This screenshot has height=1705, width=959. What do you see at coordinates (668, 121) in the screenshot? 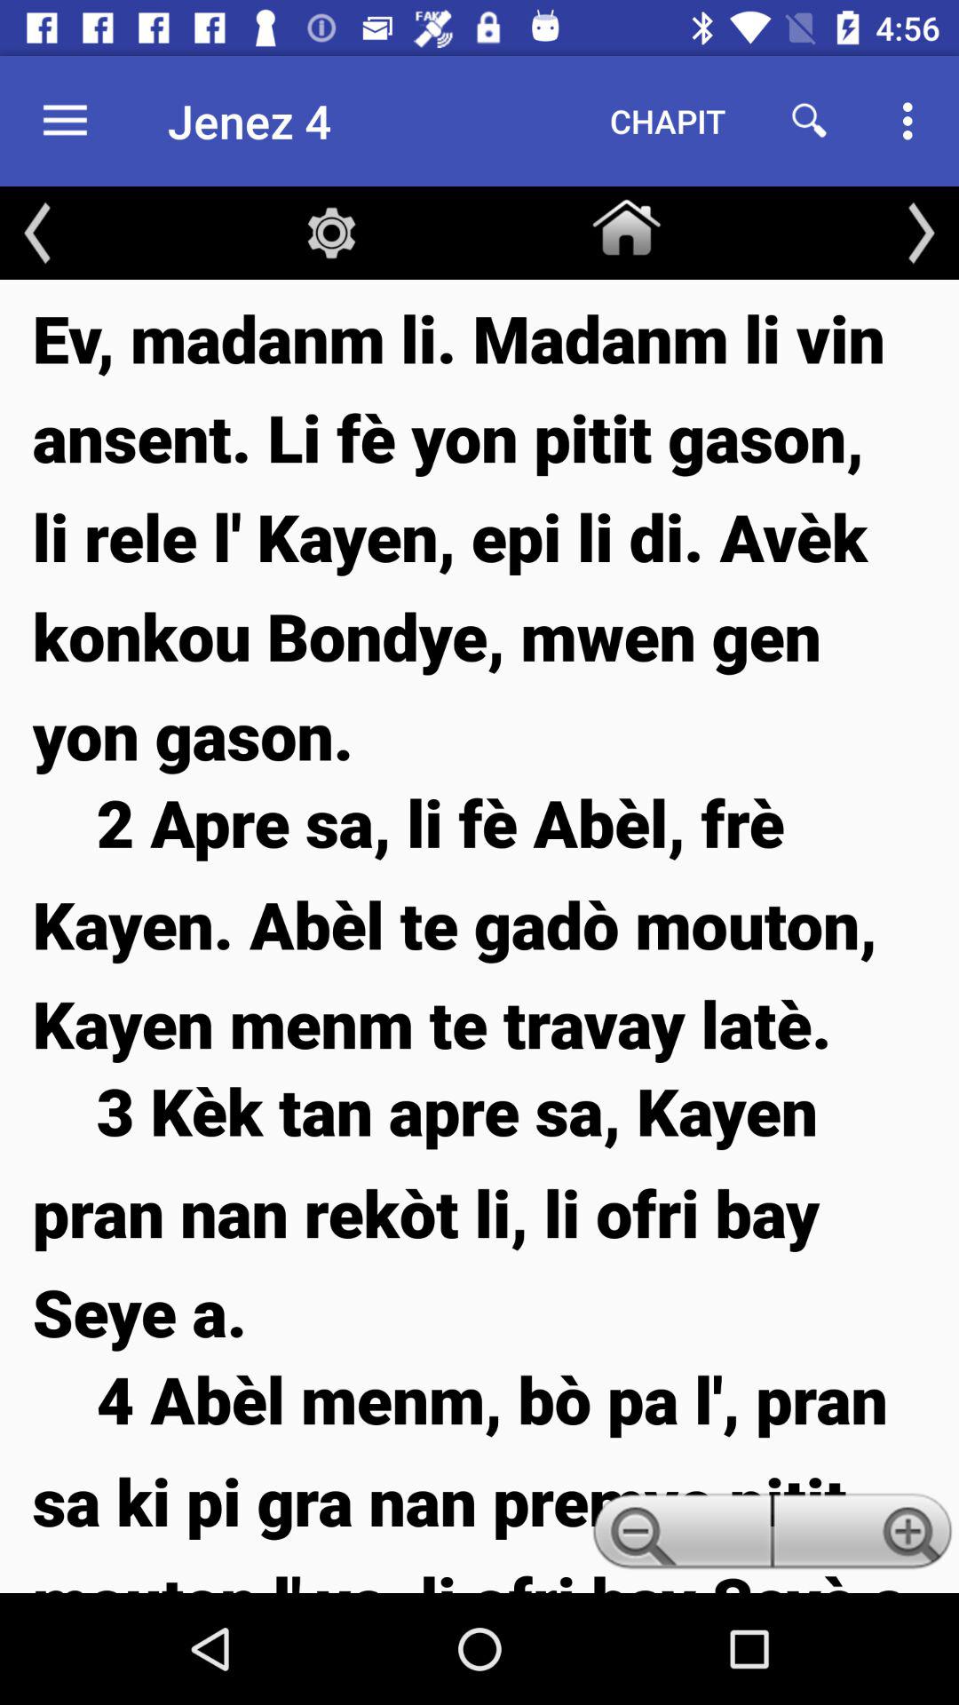
I see `open icon to the right of the jenez 4 icon` at bounding box center [668, 121].